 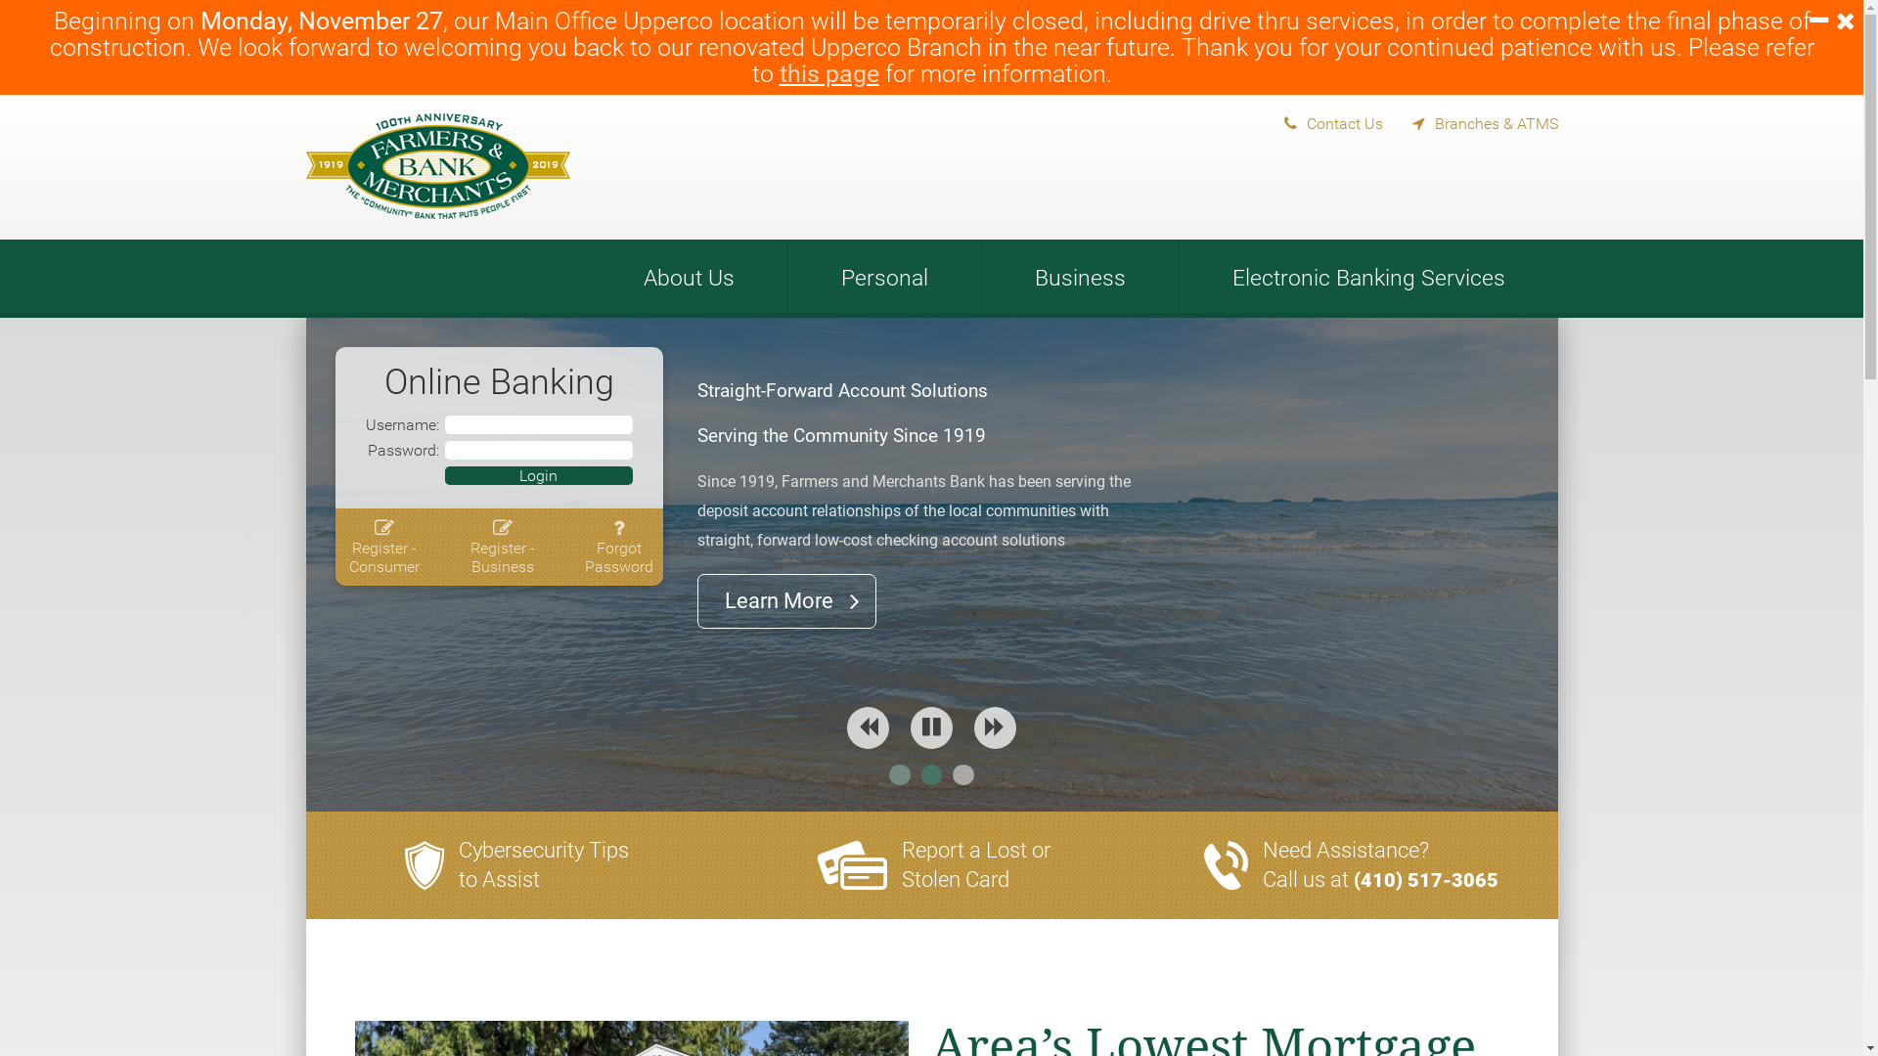 I want to click on Electronic Banking Services, so click(x=1369, y=276).